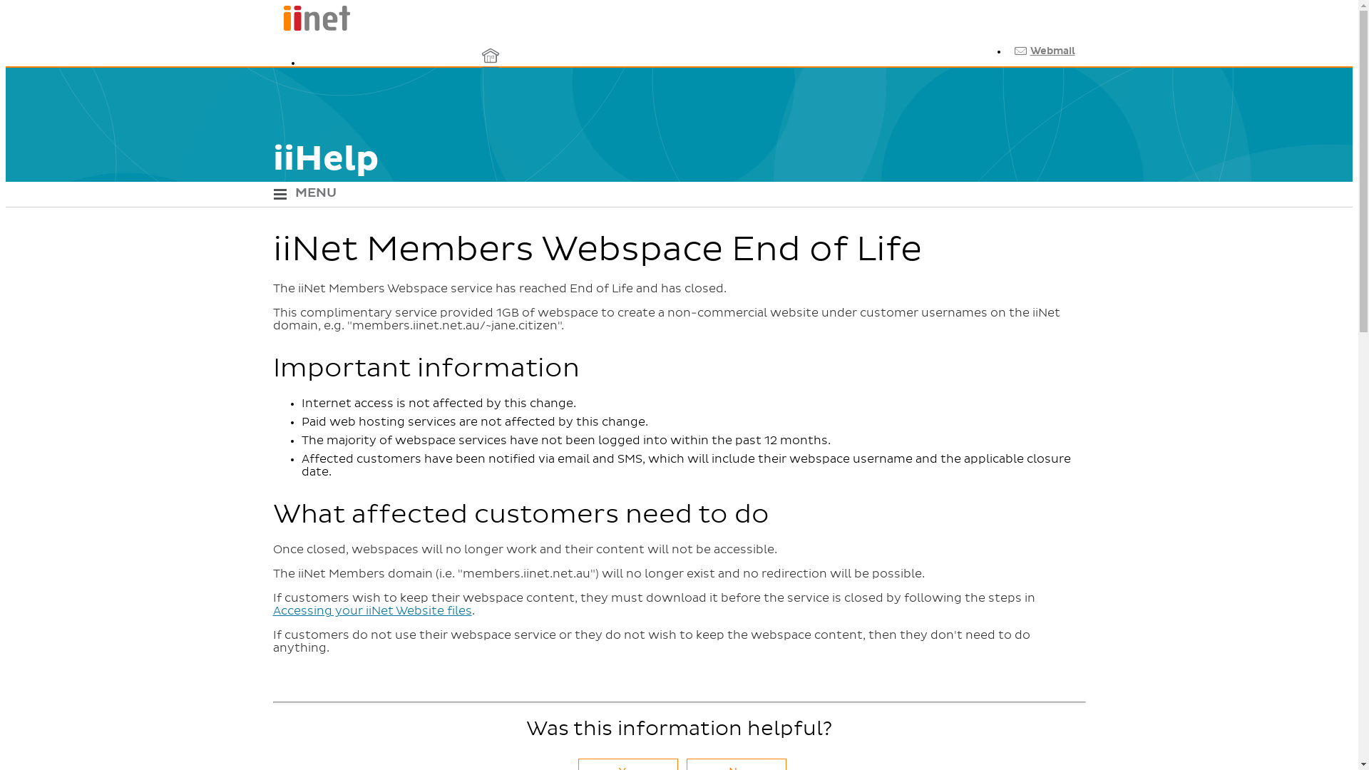  What do you see at coordinates (1039, 75) in the screenshot?
I see `Toolbox` at bounding box center [1039, 75].